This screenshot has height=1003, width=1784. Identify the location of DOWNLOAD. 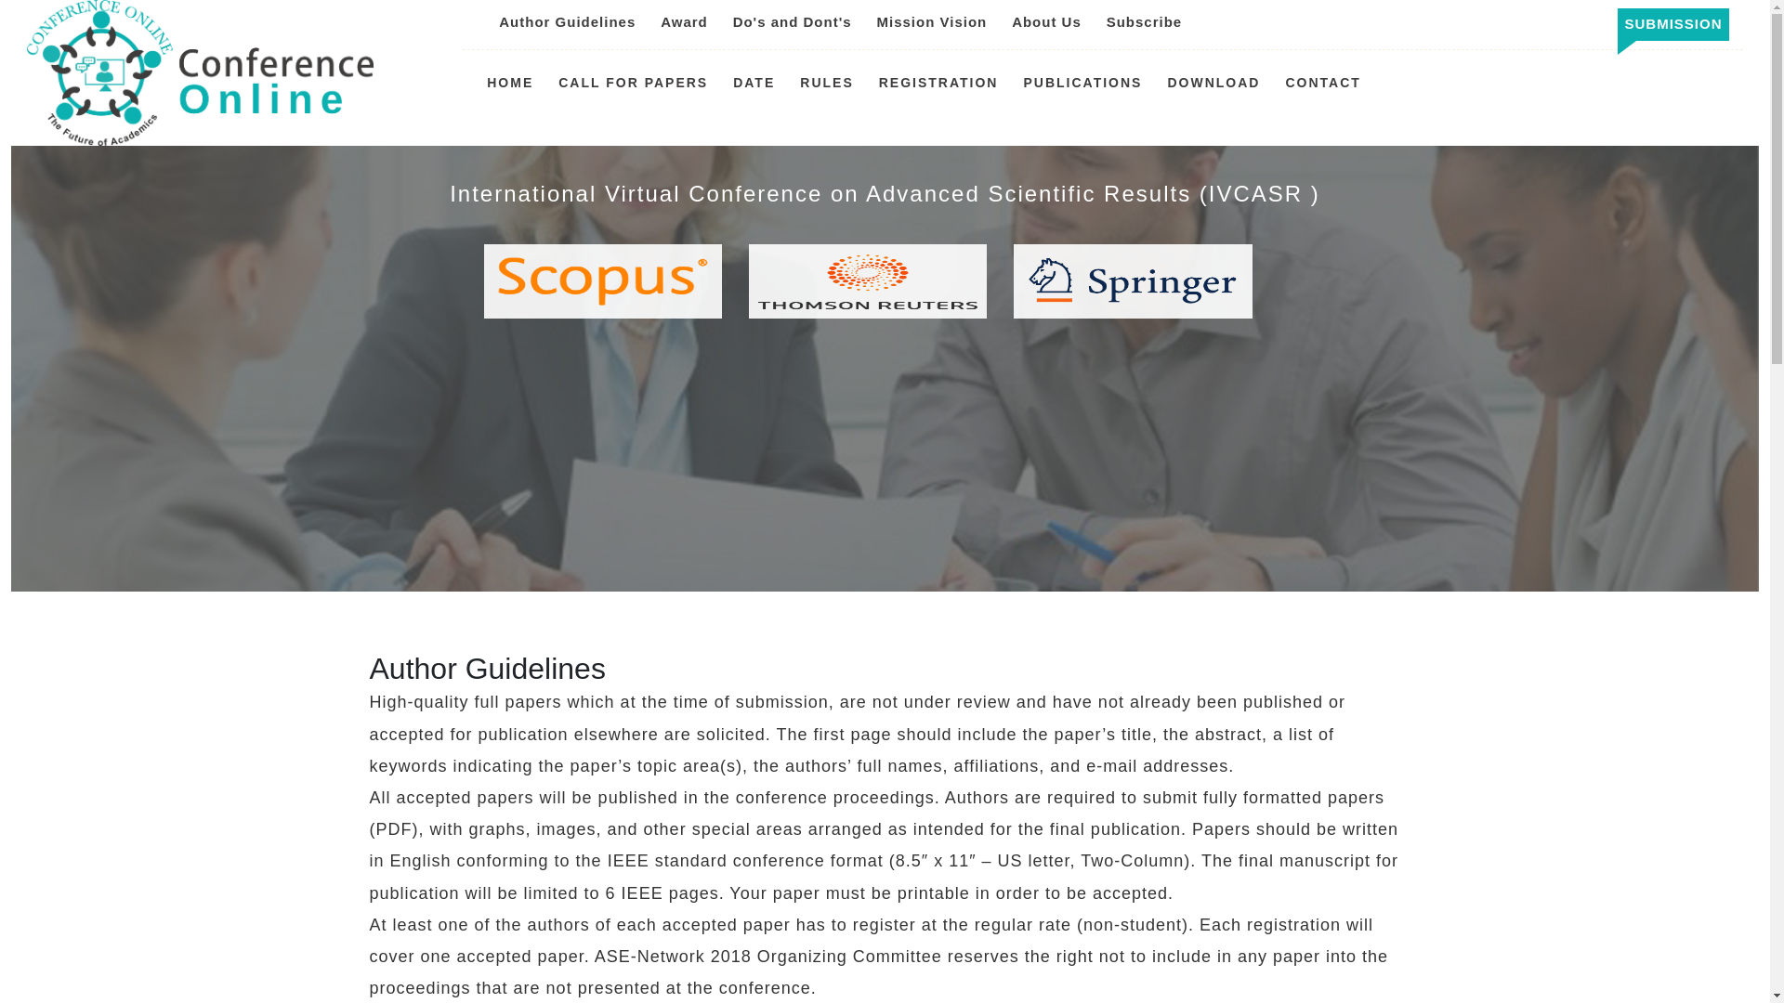
(1213, 83).